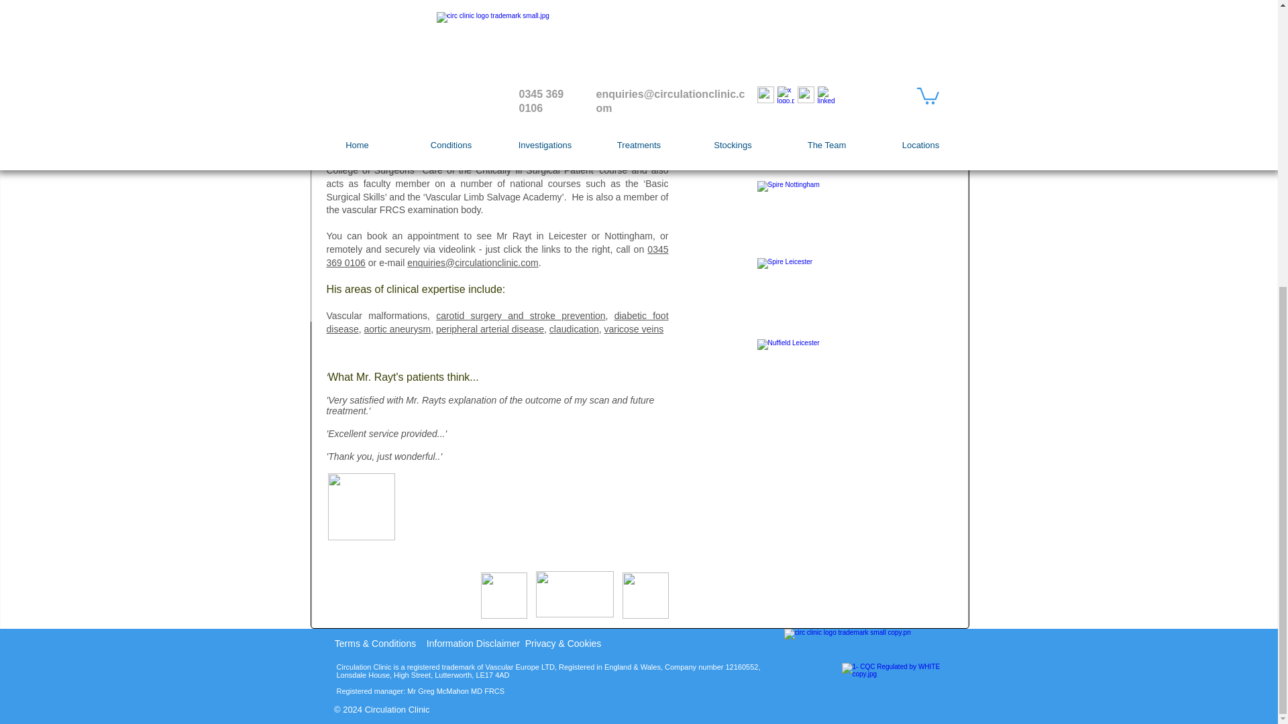 Image resolution: width=1288 pixels, height=724 pixels. Describe the element at coordinates (496, 255) in the screenshot. I see `0345 369 0106` at that location.